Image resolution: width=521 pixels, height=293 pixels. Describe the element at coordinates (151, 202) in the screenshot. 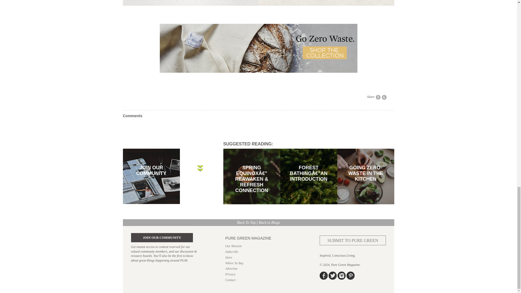

I see `JOIN OUR COMMUNITY` at that location.